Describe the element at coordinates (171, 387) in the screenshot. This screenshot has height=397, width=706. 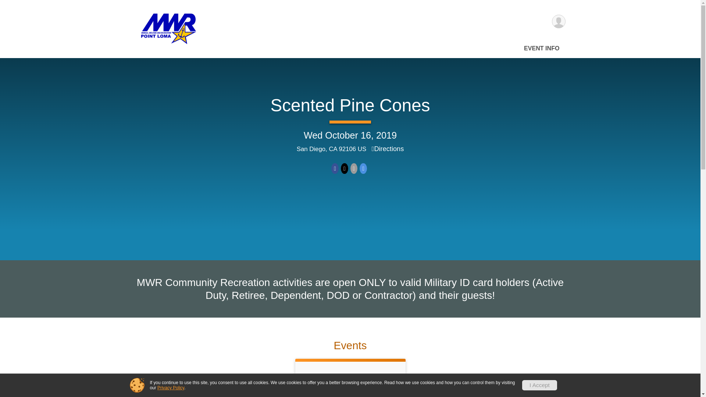
I see `Privacy Policy` at that location.